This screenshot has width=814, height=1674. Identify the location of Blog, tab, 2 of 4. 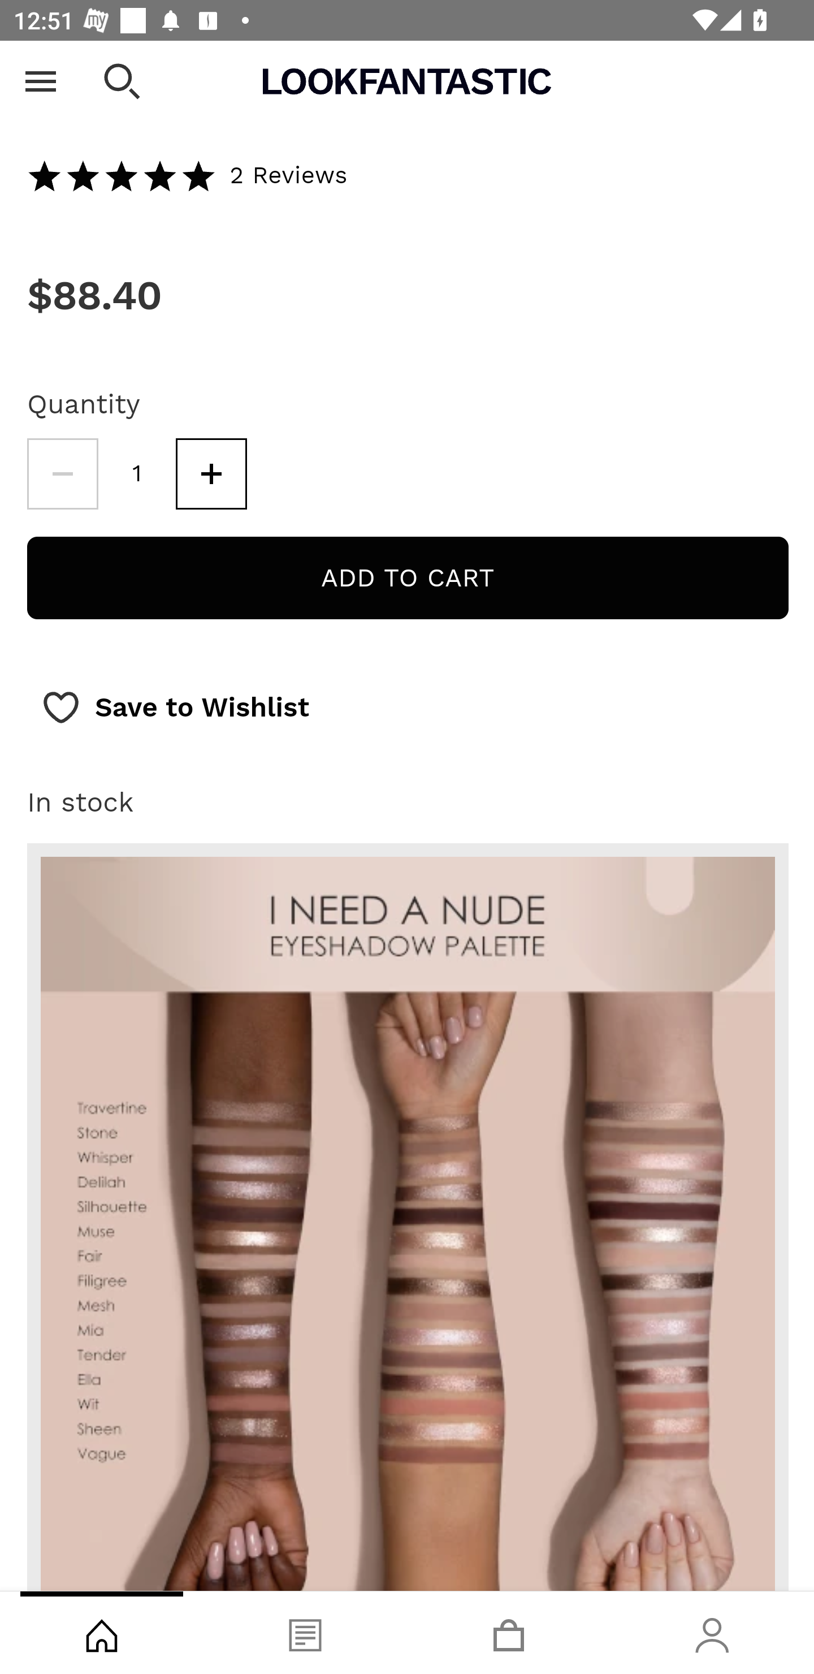
(305, 1633).